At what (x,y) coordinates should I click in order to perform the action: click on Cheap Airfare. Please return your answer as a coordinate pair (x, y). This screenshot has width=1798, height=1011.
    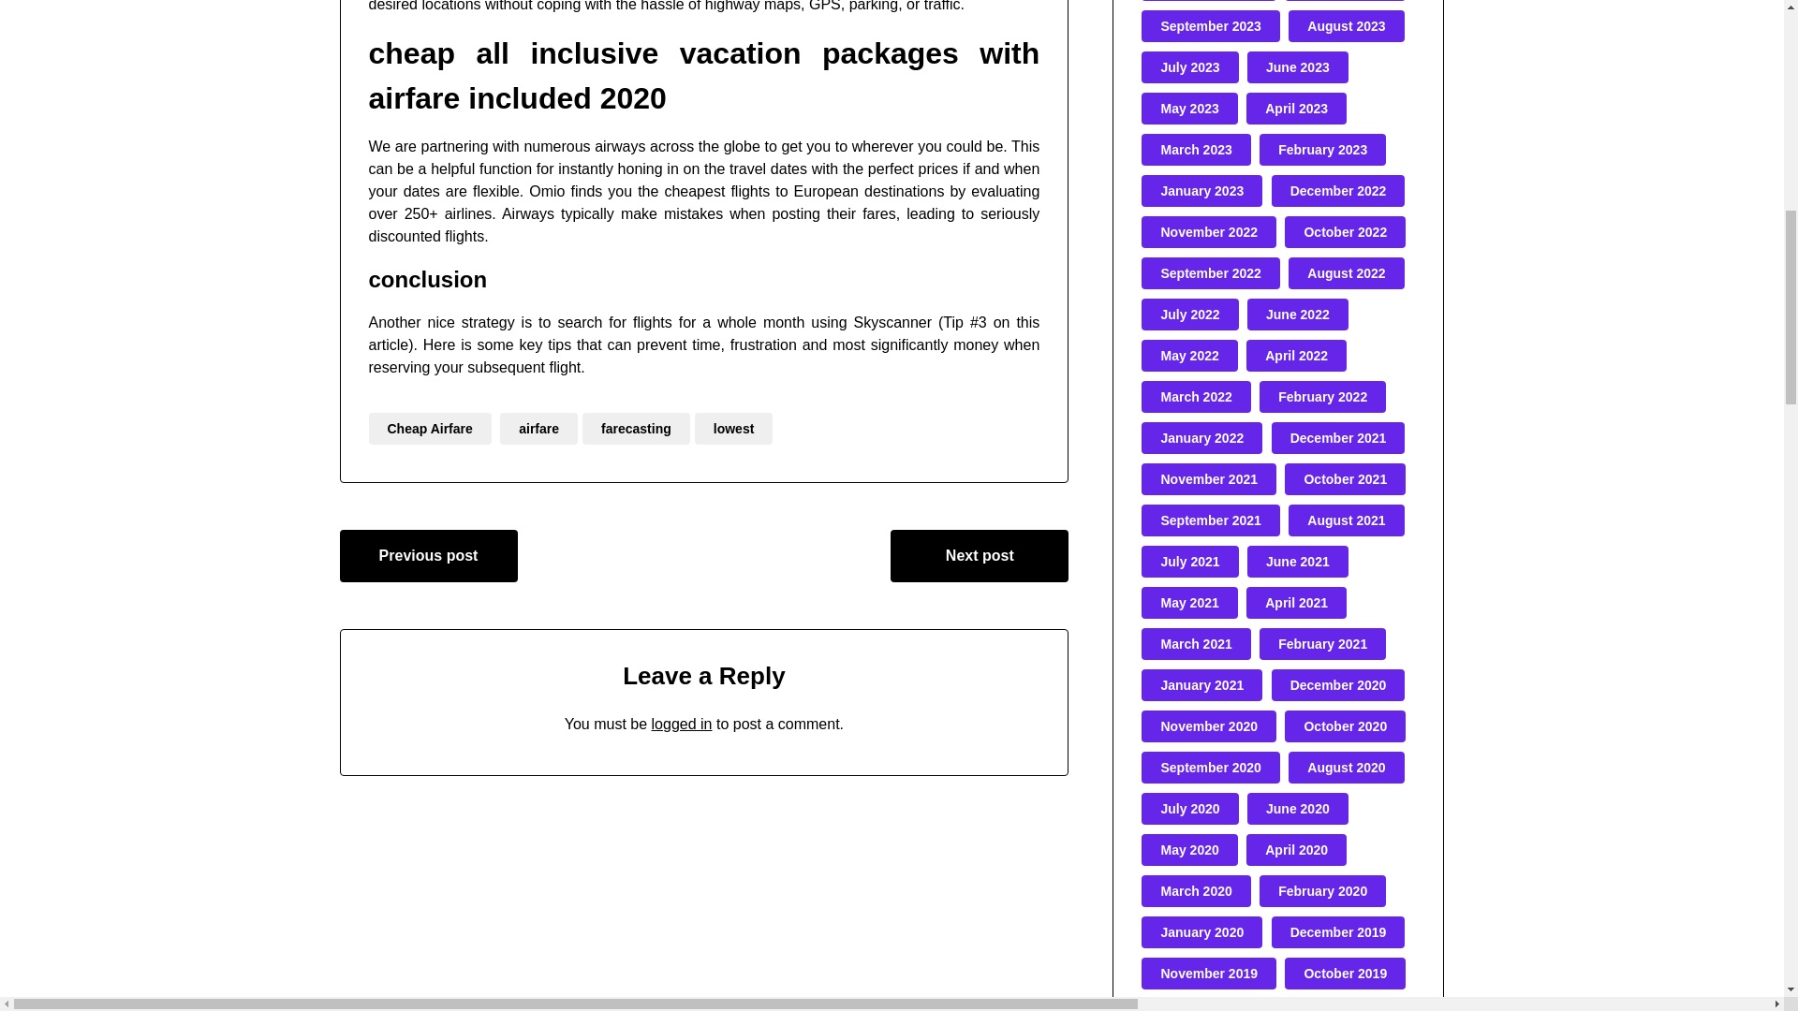
    Looking at the image, I should click on (429, 429).